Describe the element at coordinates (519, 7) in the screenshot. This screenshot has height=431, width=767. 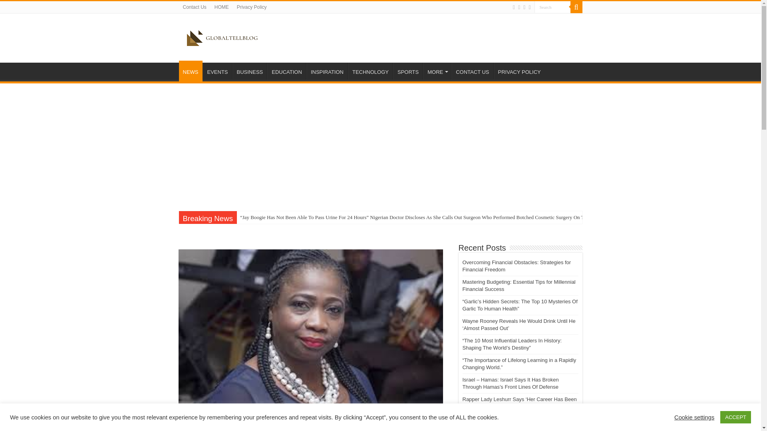
I see `Pinterest` at that location.